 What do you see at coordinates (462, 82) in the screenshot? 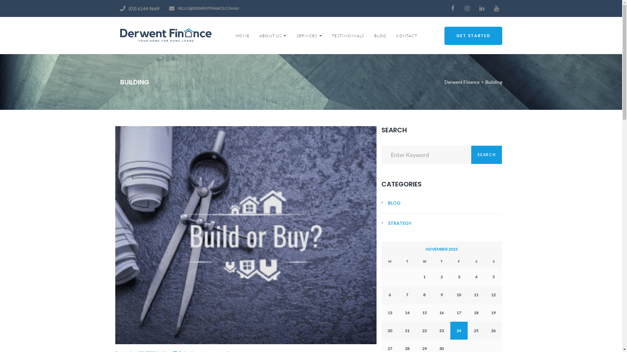
I see `Derwent Finance` at bounding box center [462, 82].